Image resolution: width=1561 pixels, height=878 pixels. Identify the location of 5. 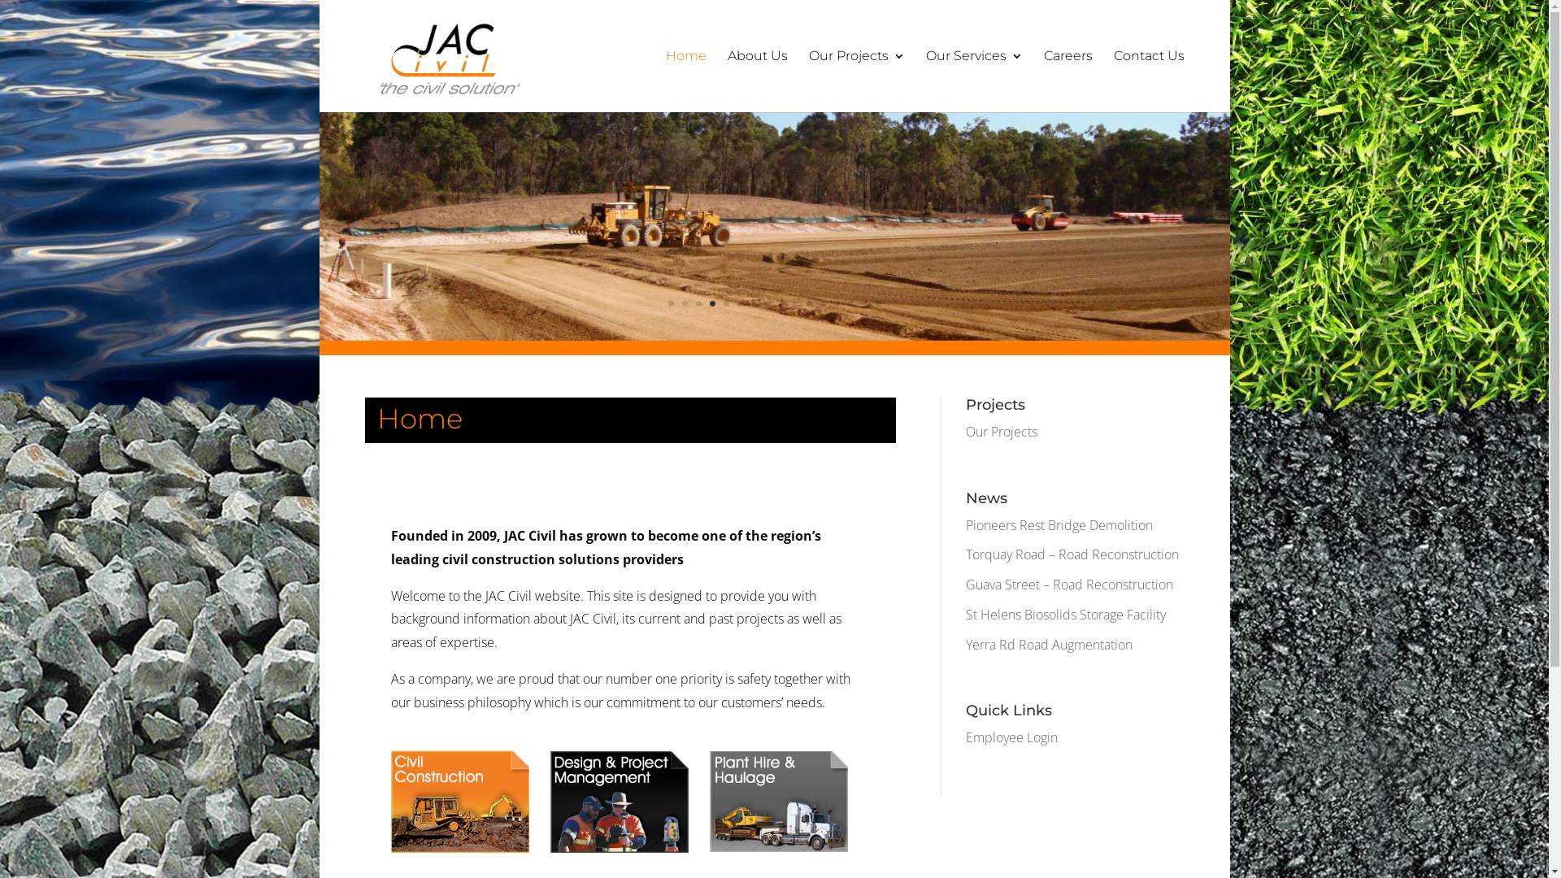
(727, 304).